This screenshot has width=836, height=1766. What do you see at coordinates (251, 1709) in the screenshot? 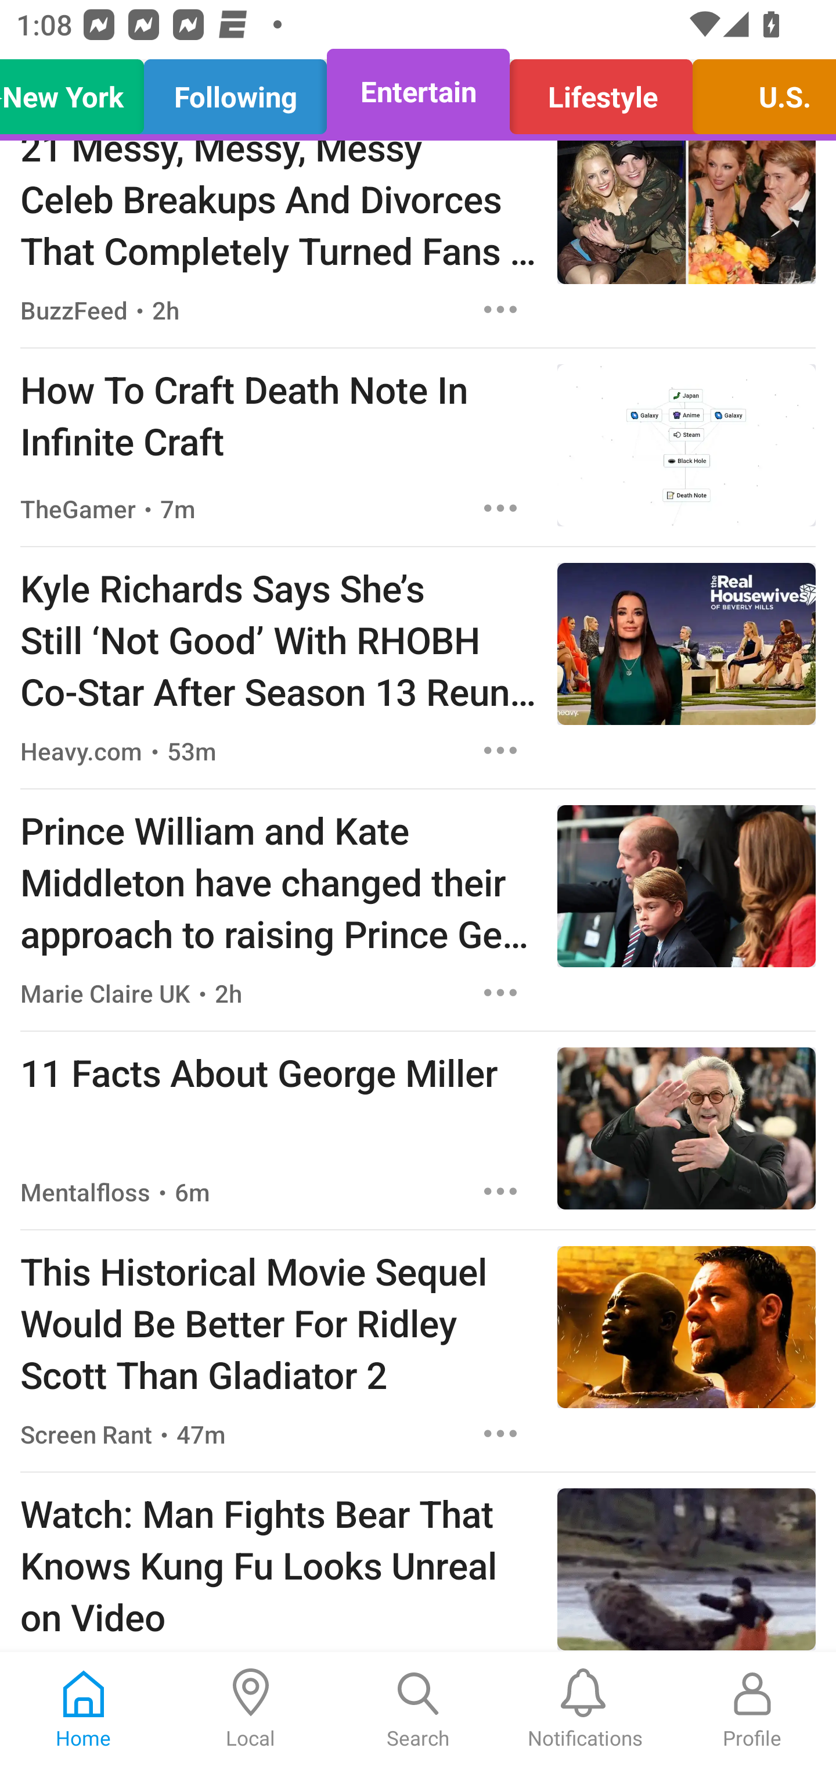
I see `Local` at bounding box center [251, 1709].